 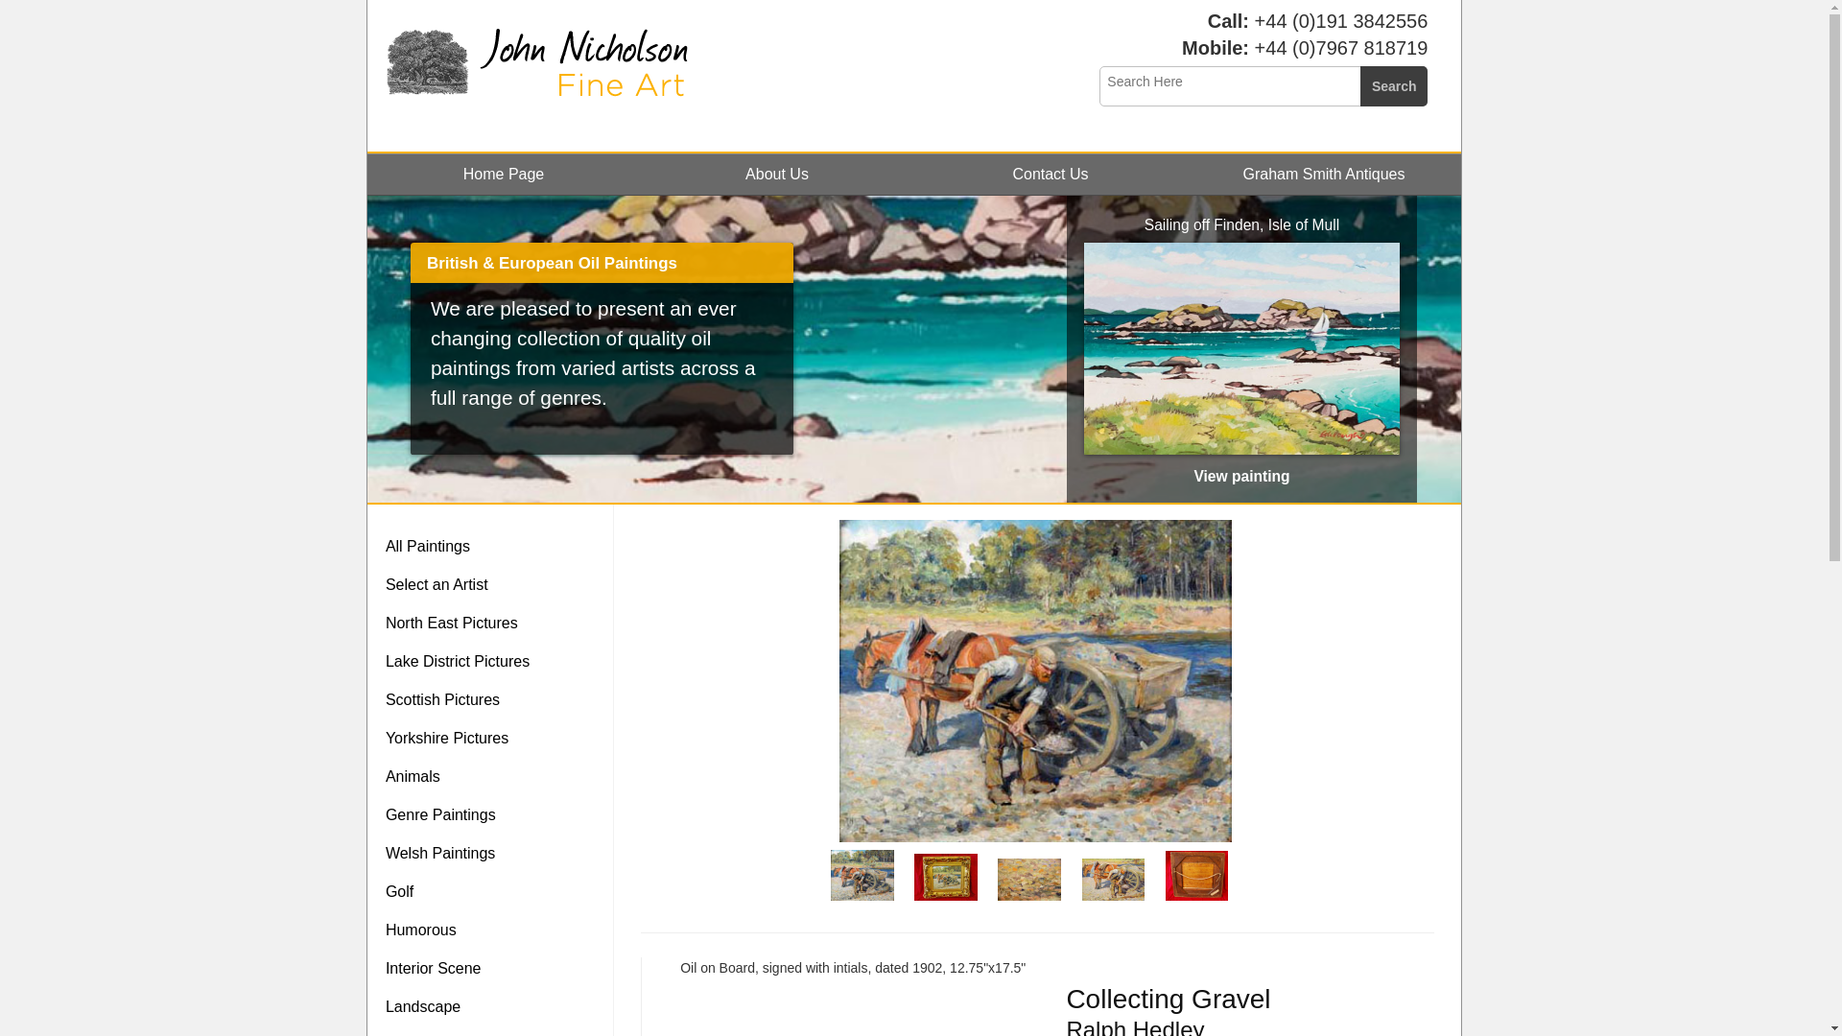 What do you see at coordinates (503, 174) in the screenshot?
I see `Home Page` at bounding box center [503, 174].